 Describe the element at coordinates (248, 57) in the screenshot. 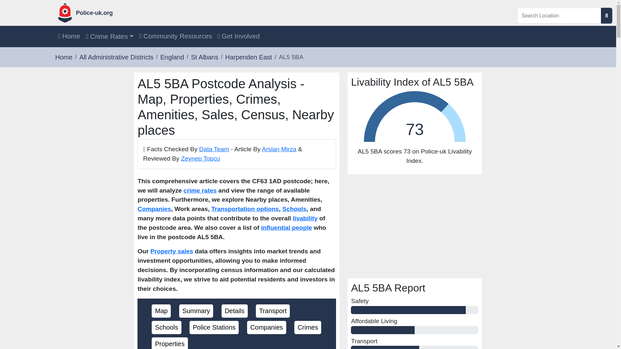

I see `Harpenden East` at that location.